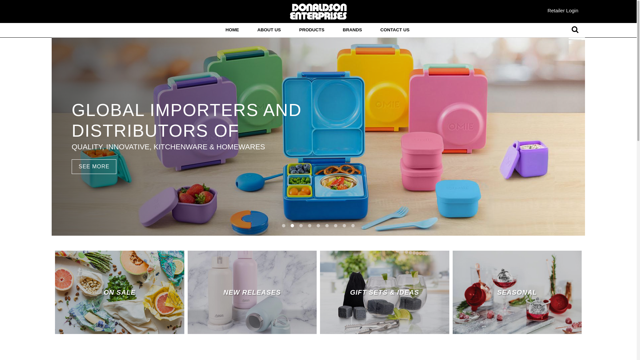 The image size is (640, 360). What do you see at coordinates (575, 30) in the screenshot?
I see `Search` at bounding box center [575, 30].